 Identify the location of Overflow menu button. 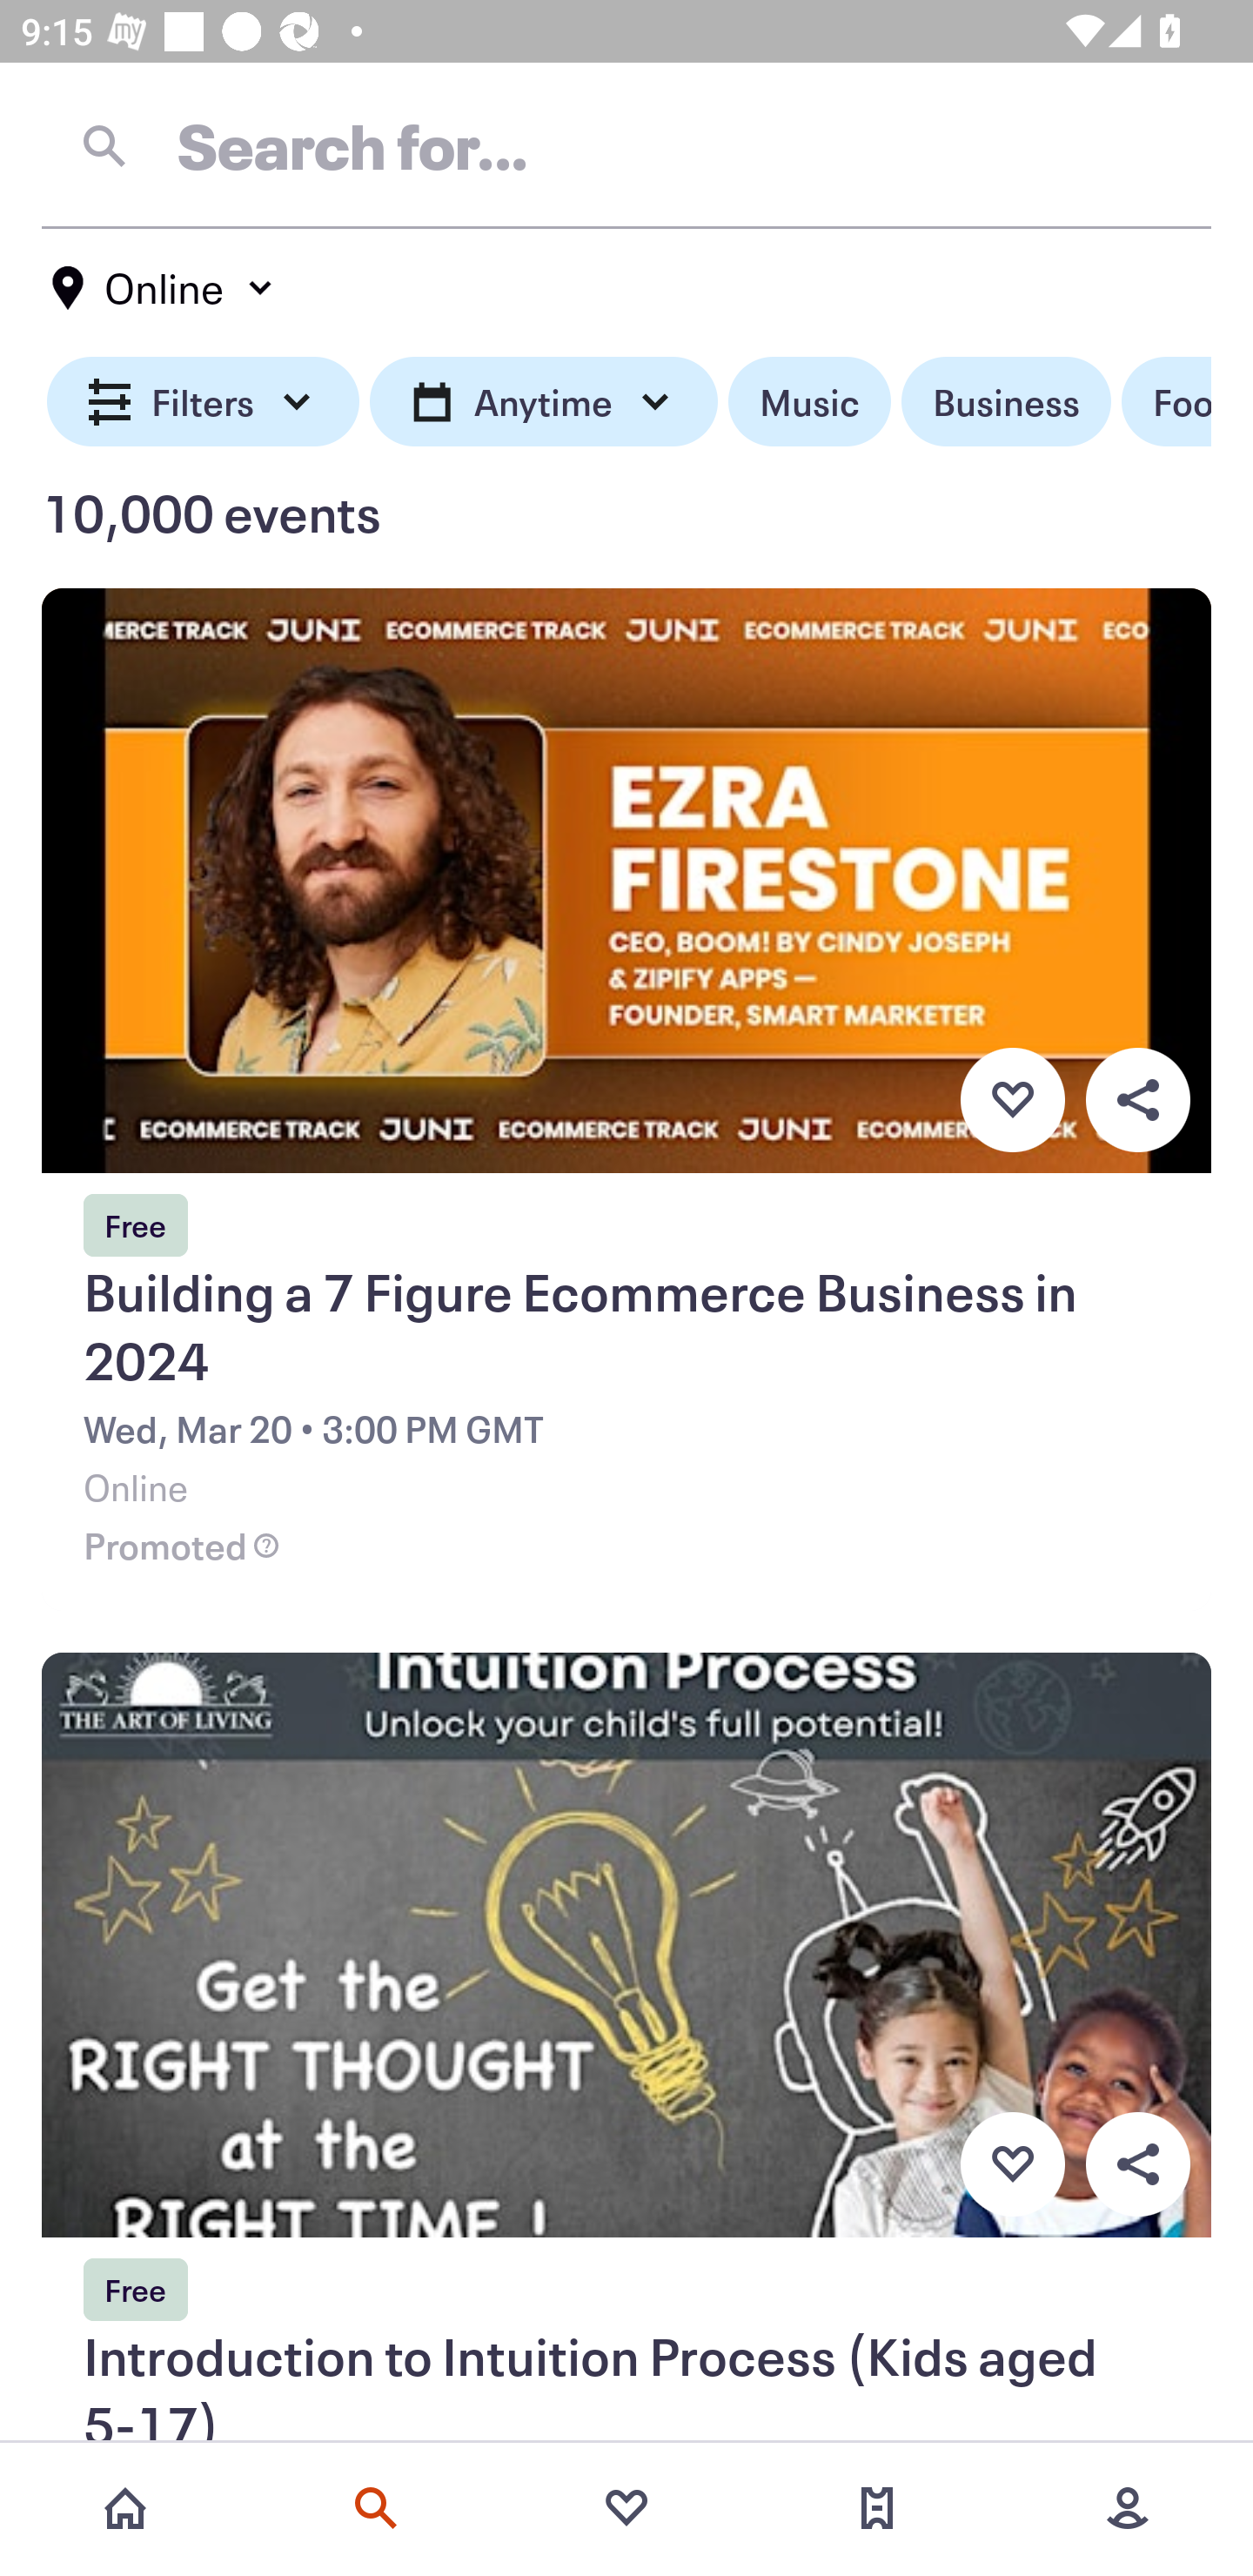
(1137, 2165).